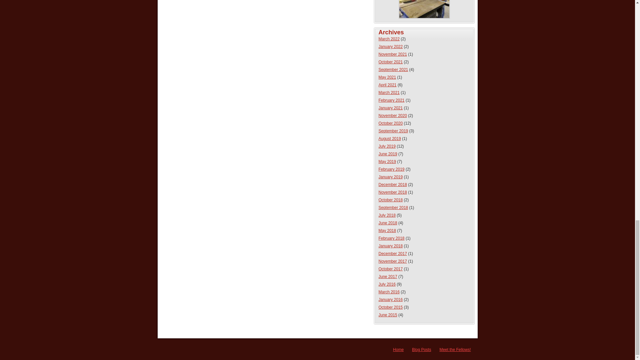 The height and width of the screenshot is (360, 640). I want to click on January 2021, so click(391, 108).